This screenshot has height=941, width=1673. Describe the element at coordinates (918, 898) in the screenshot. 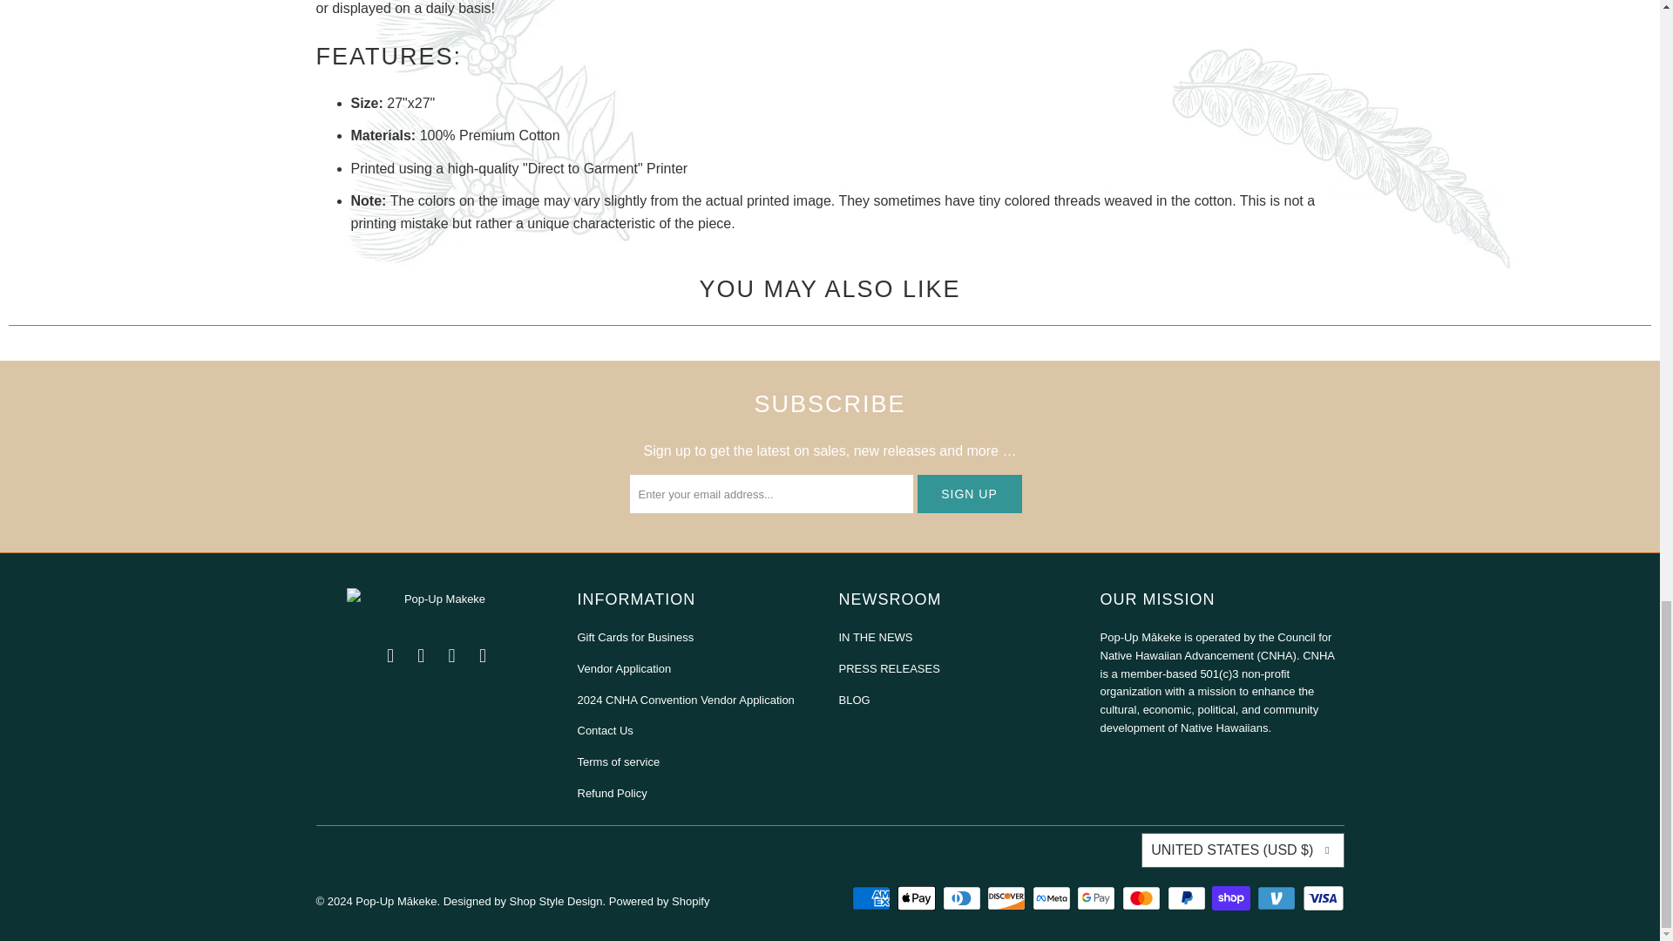

I see `Apple Pay` at that location.